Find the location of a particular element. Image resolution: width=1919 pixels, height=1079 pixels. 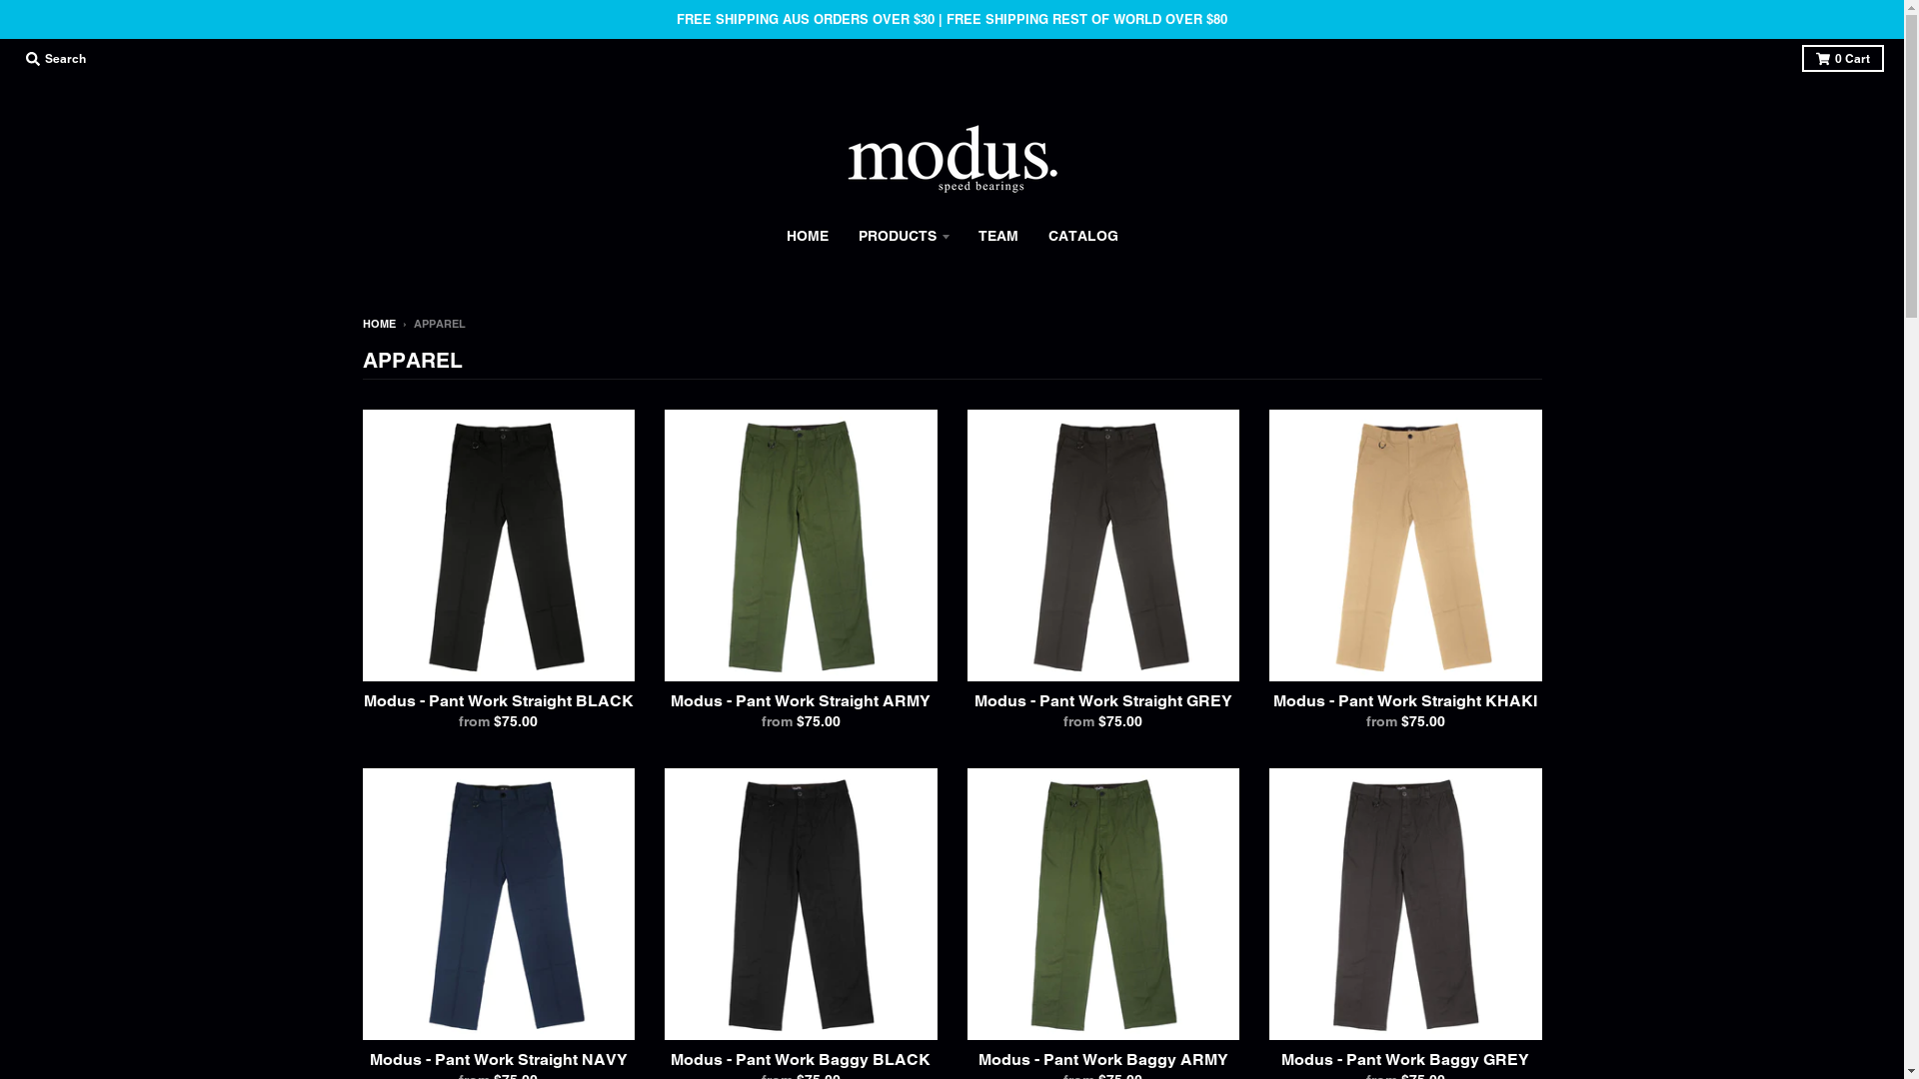

PRODUCTS is located at coordinates (904, 236).